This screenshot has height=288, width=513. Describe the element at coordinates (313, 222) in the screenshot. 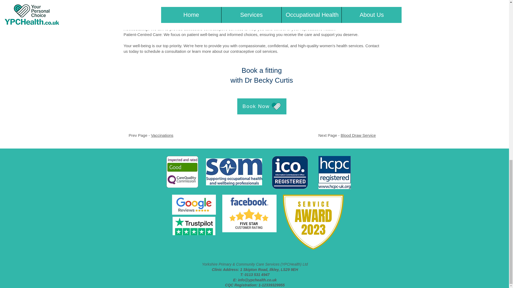

I see `What Clinic Award 2023` at that location.